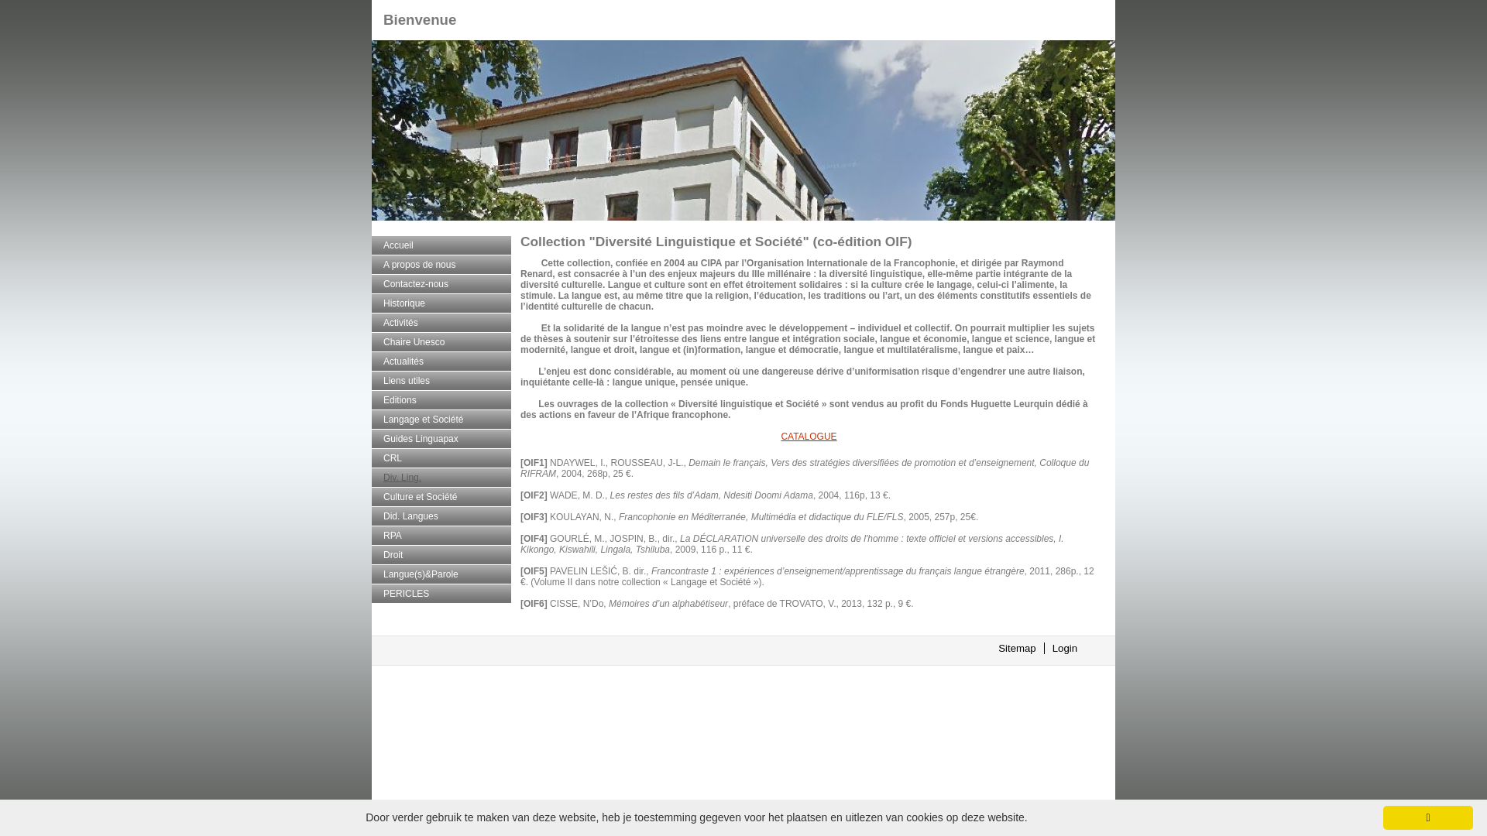 This screenshot has width=1487, height=836. Describe the element at coordinates (443, 265) in the screenshot. I see `A propos de nous` at that location.